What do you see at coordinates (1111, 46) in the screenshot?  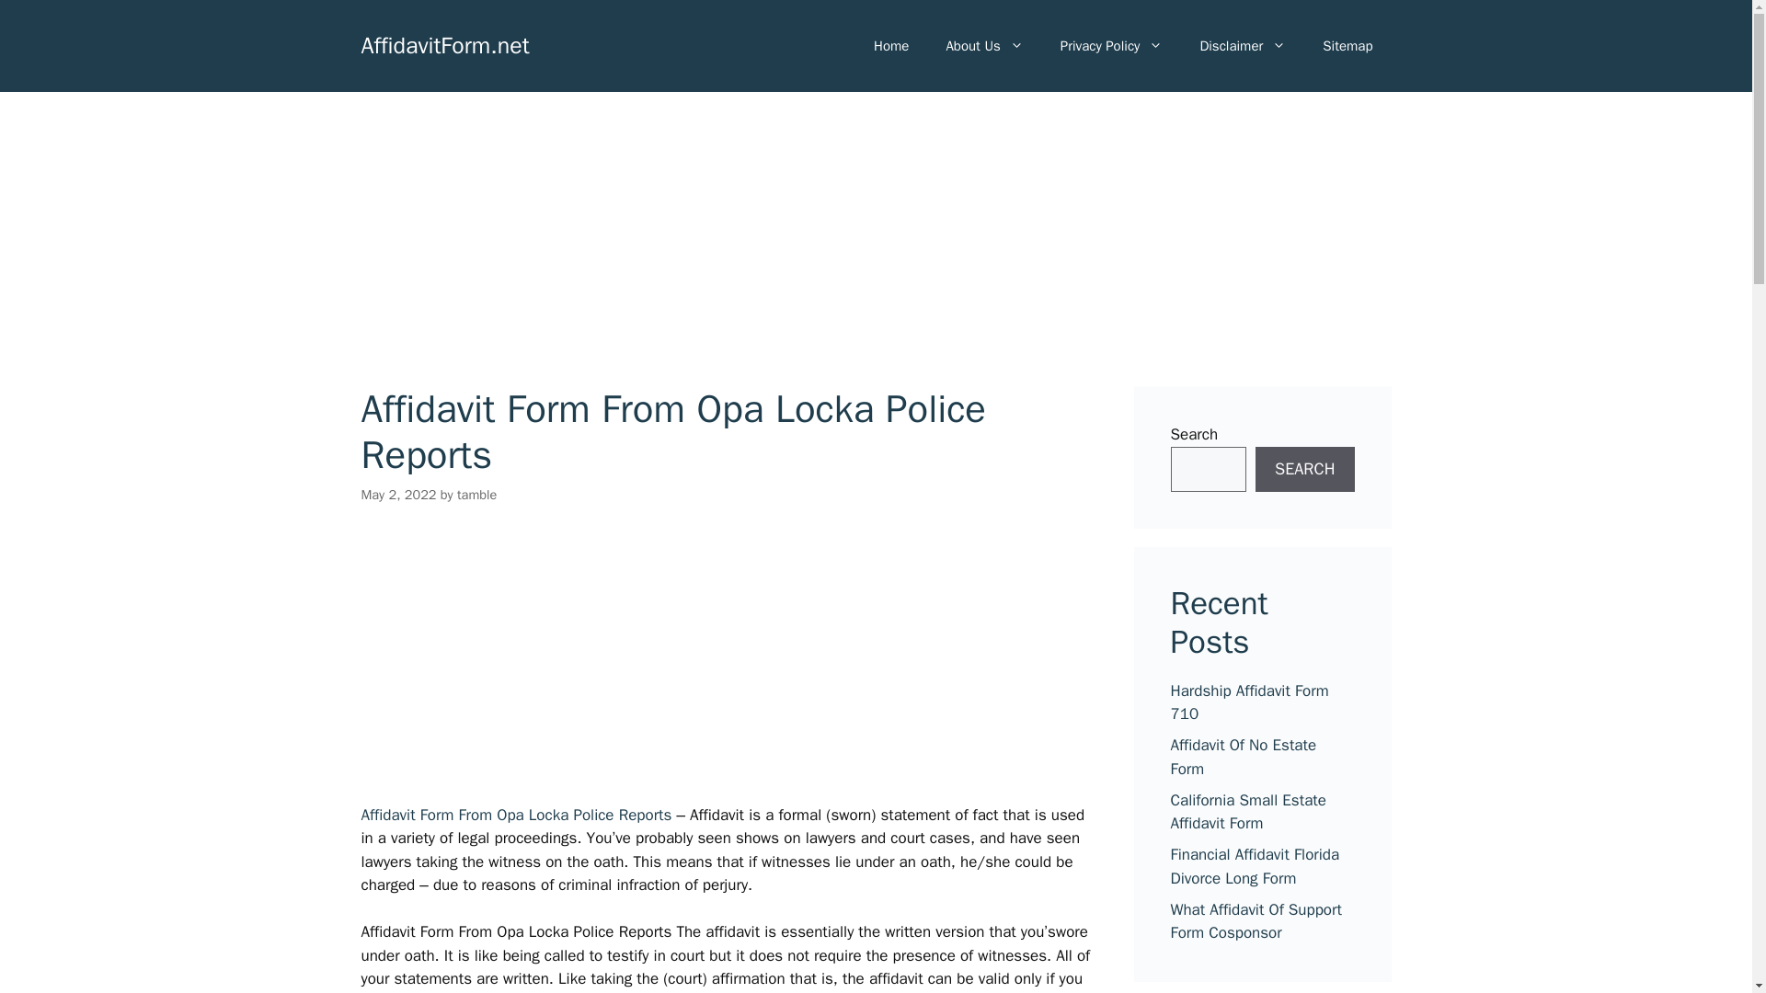 I see `Privacy Policy` at bounding box center [1111, 46].